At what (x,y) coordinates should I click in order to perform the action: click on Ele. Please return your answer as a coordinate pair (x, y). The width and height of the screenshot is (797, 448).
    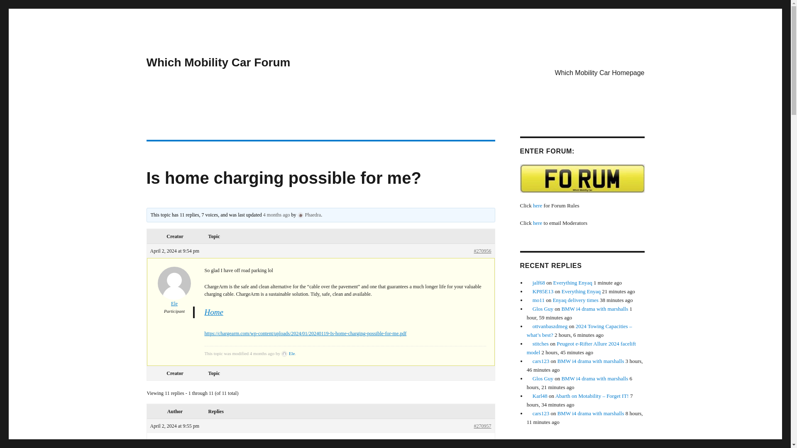
    Looking at the image, I should click on (174, 292).